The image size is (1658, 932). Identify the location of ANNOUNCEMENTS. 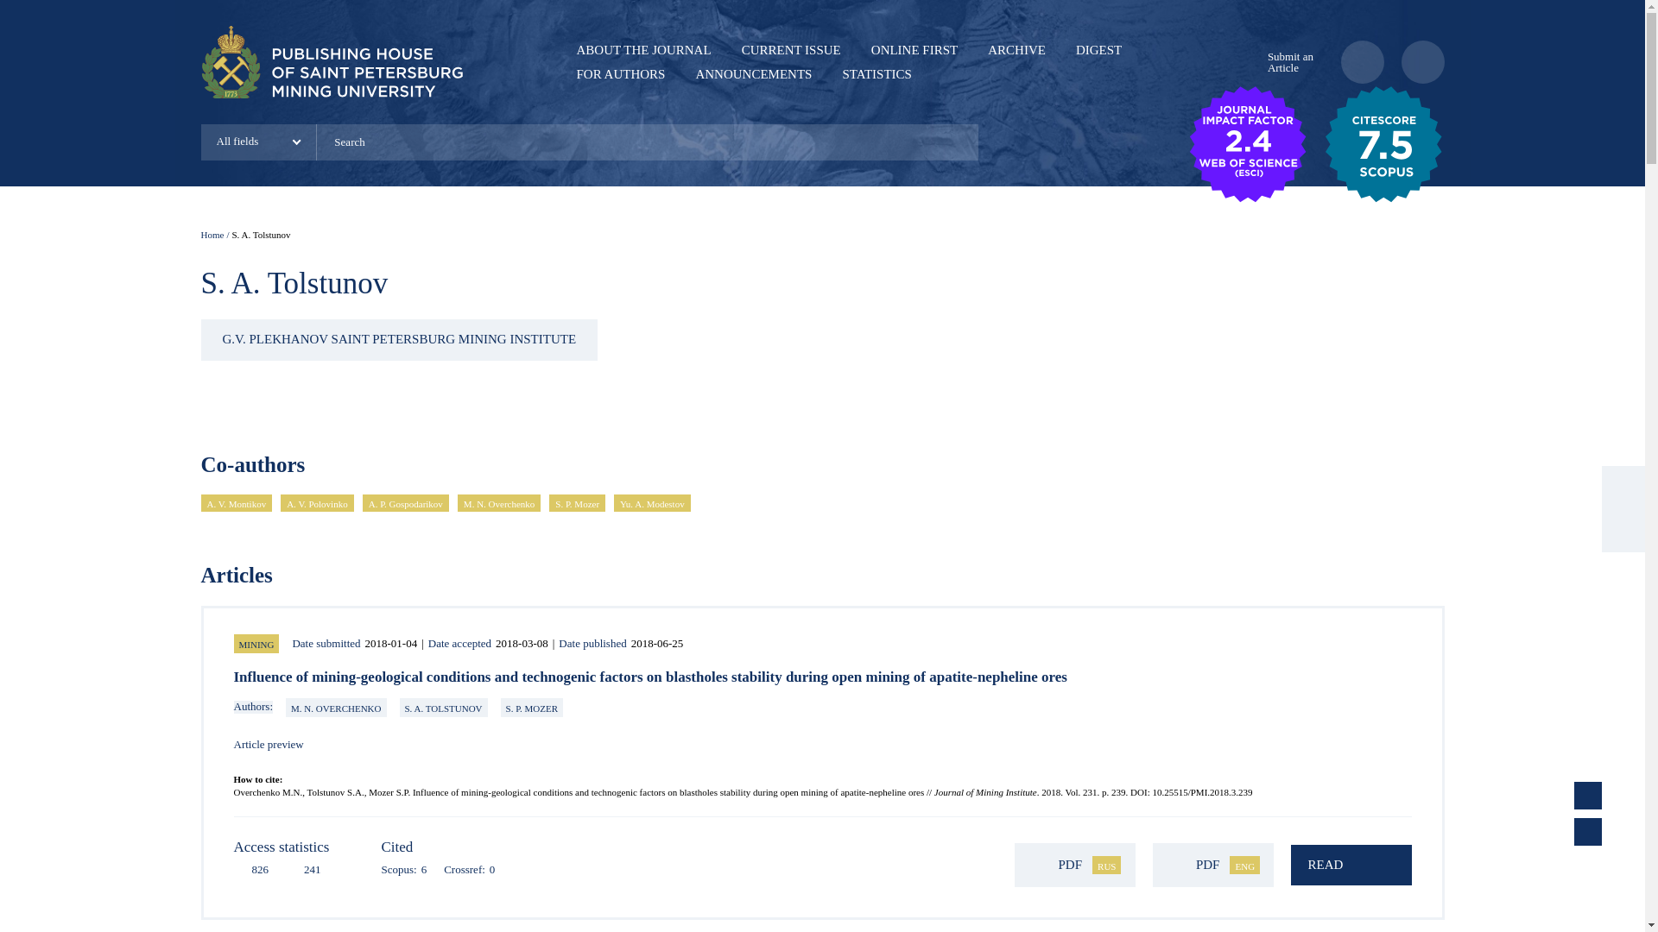
(753, 73).